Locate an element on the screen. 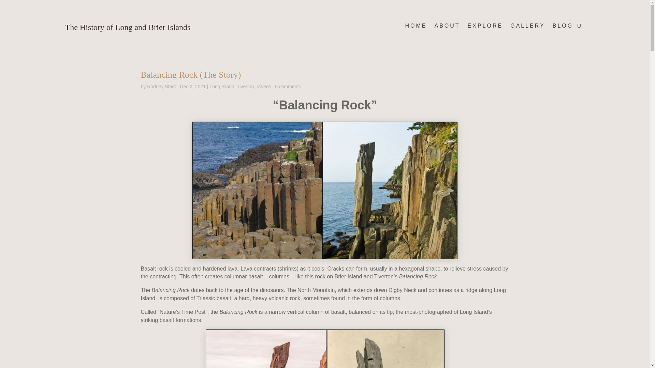 The height and width of the screenshot is (368, 655). Posts by Rodney Stark is located at coordinates (161, 87).